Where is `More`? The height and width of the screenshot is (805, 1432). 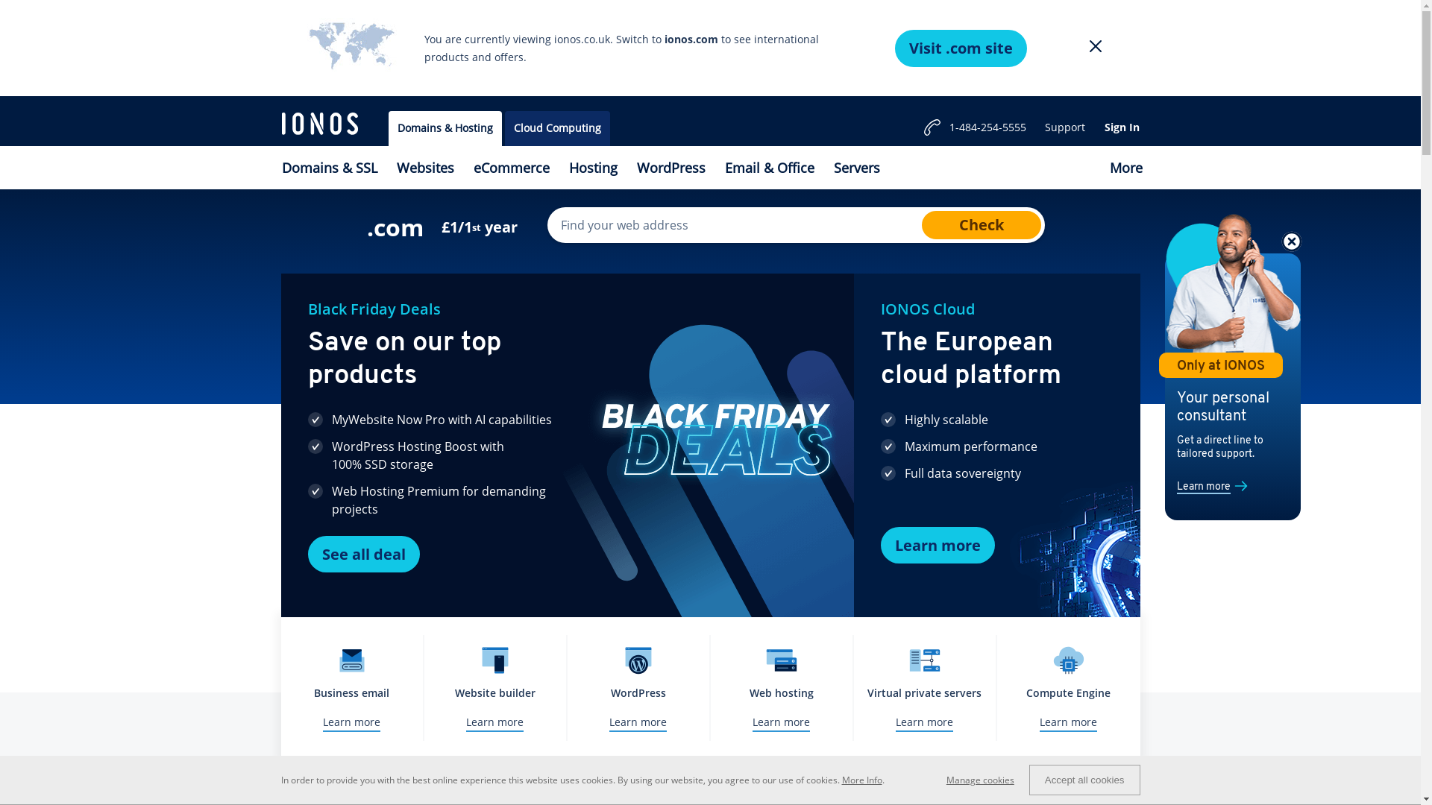 More is located at coordinates (1125, 168).